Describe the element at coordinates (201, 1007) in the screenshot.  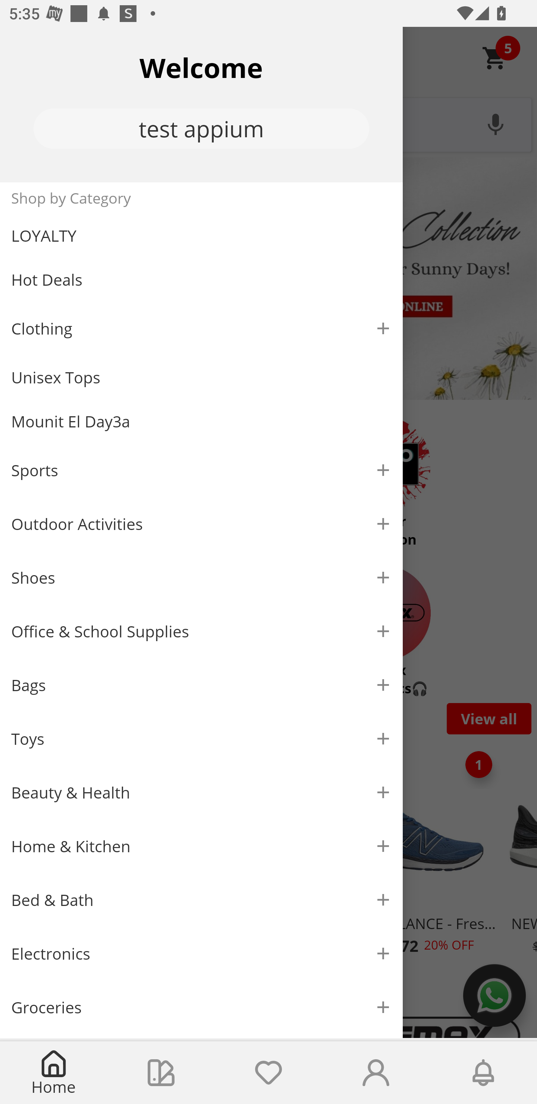
I see `Groceries` at that location.